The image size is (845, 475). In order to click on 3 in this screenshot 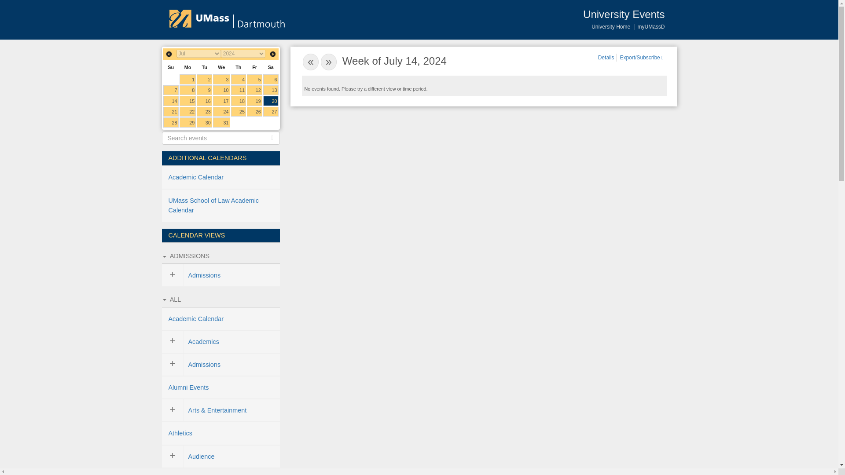, I will do `click(221, 79)`.